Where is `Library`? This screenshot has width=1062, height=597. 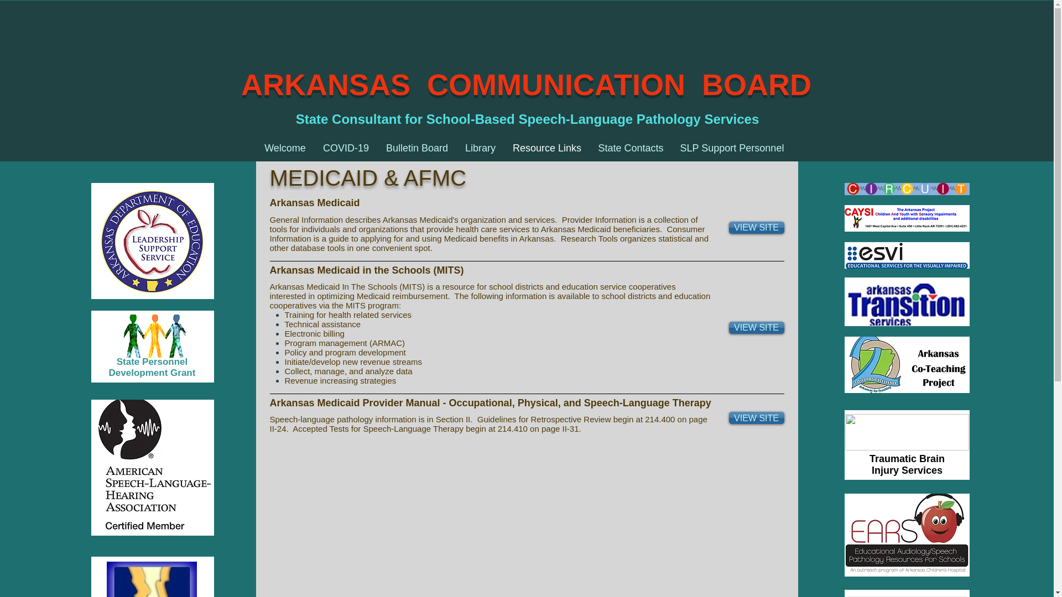
Library is located at coordinates (480, 148).